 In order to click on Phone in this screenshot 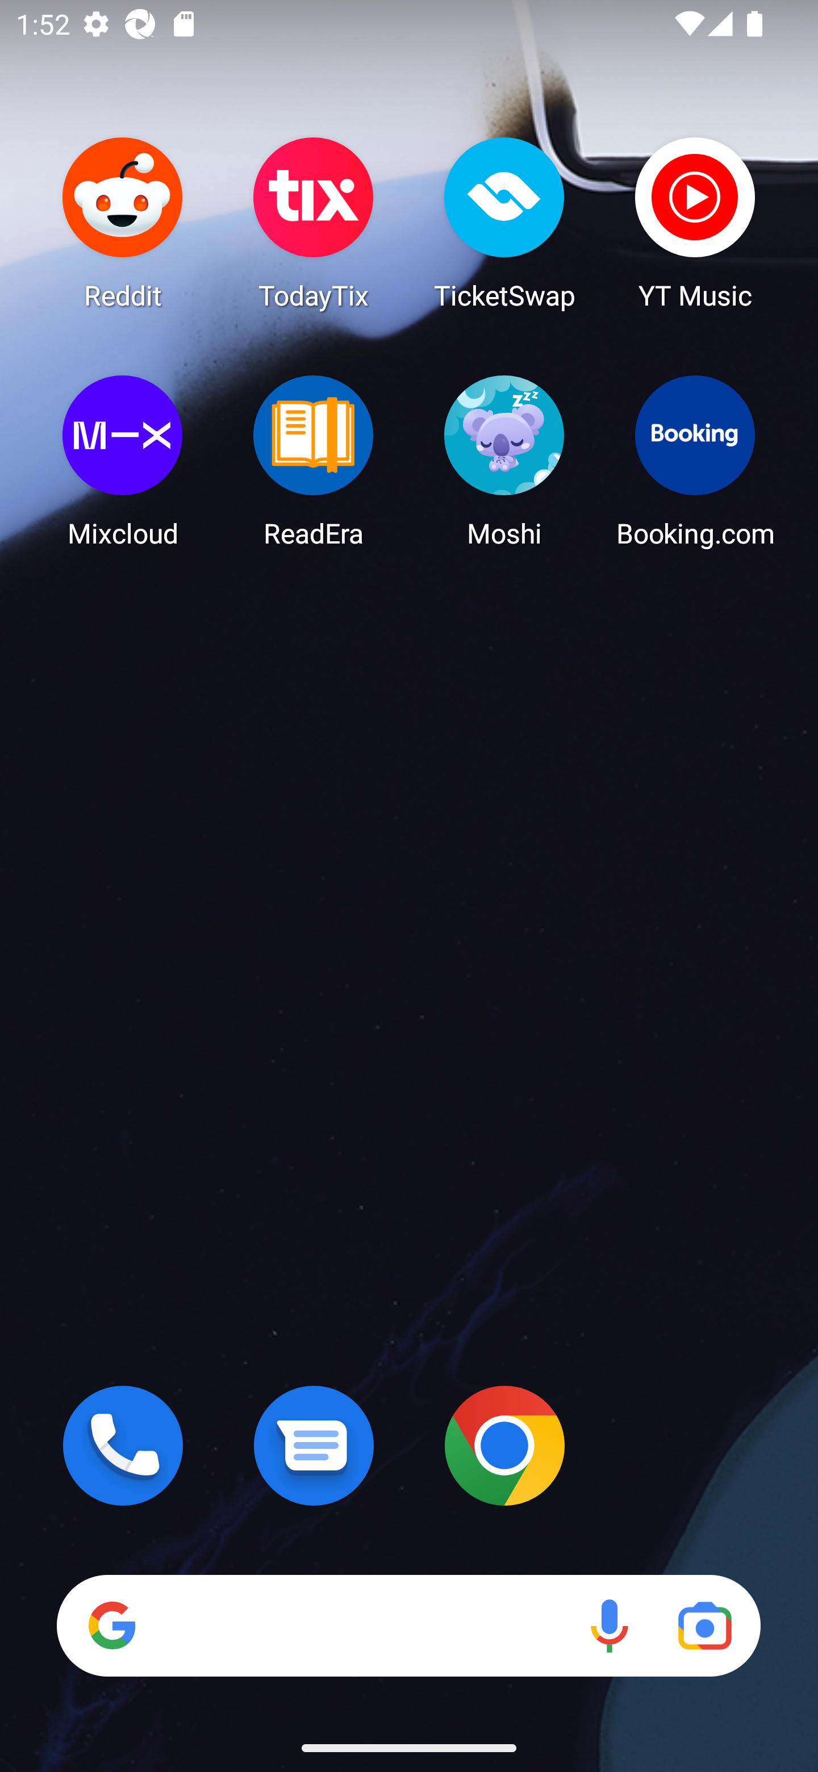, I will do `click(123, 1445)`.